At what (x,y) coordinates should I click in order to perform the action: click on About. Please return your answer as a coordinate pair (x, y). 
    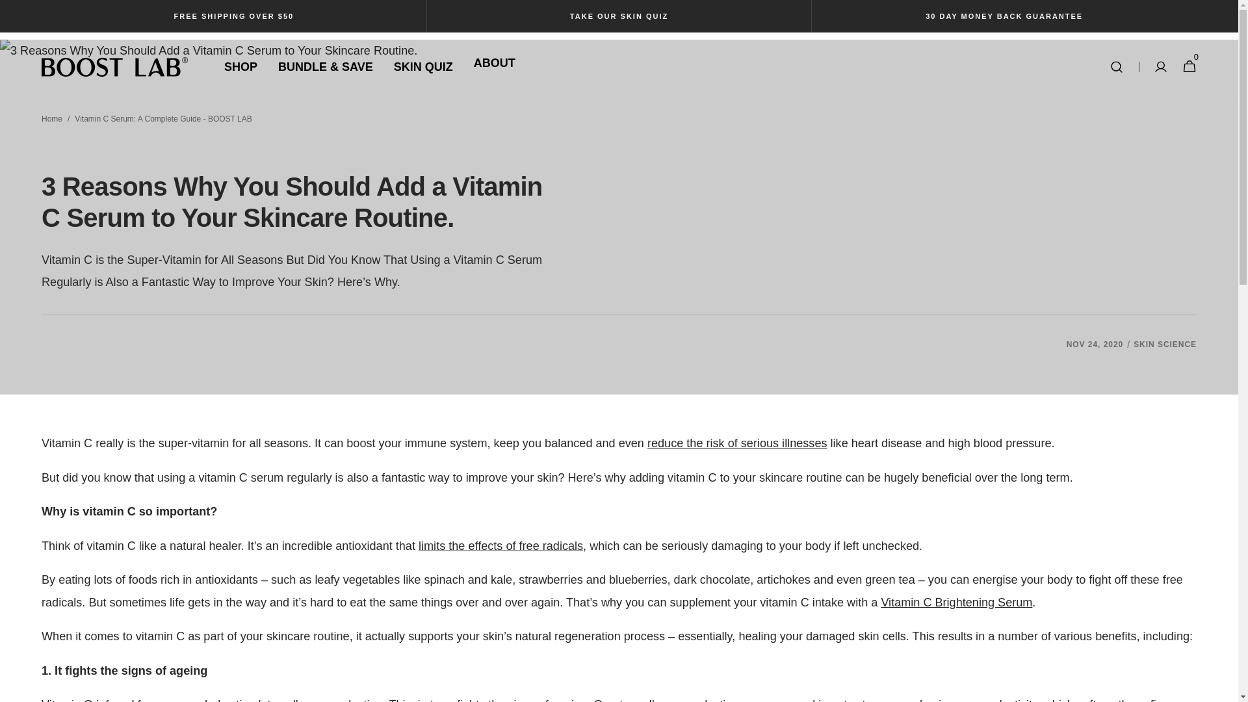
    Looking at the image, I should click on (494, 62).